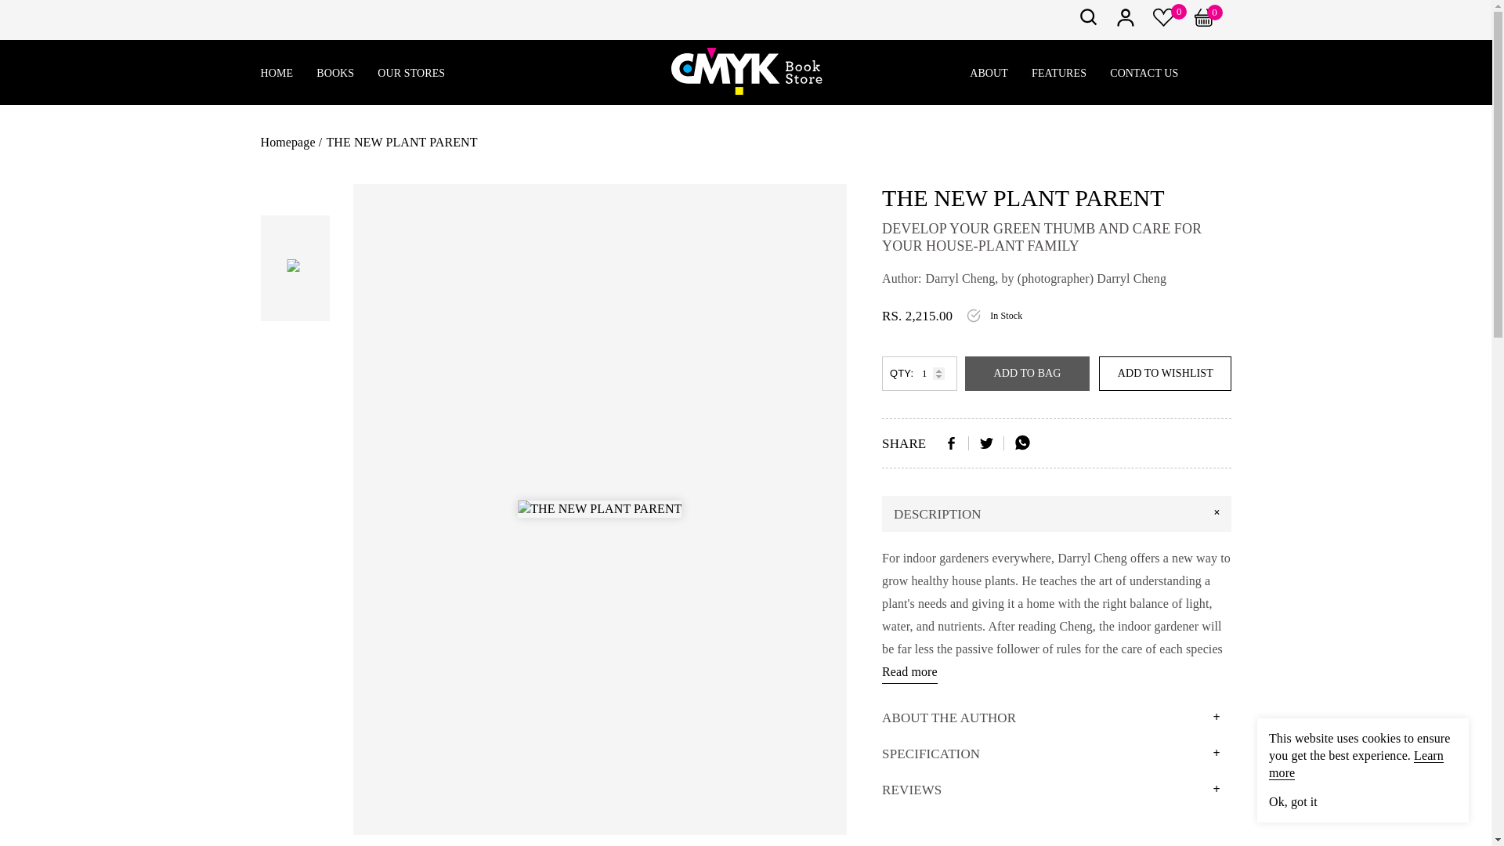  I want to click on 0, so click(1213, 22).